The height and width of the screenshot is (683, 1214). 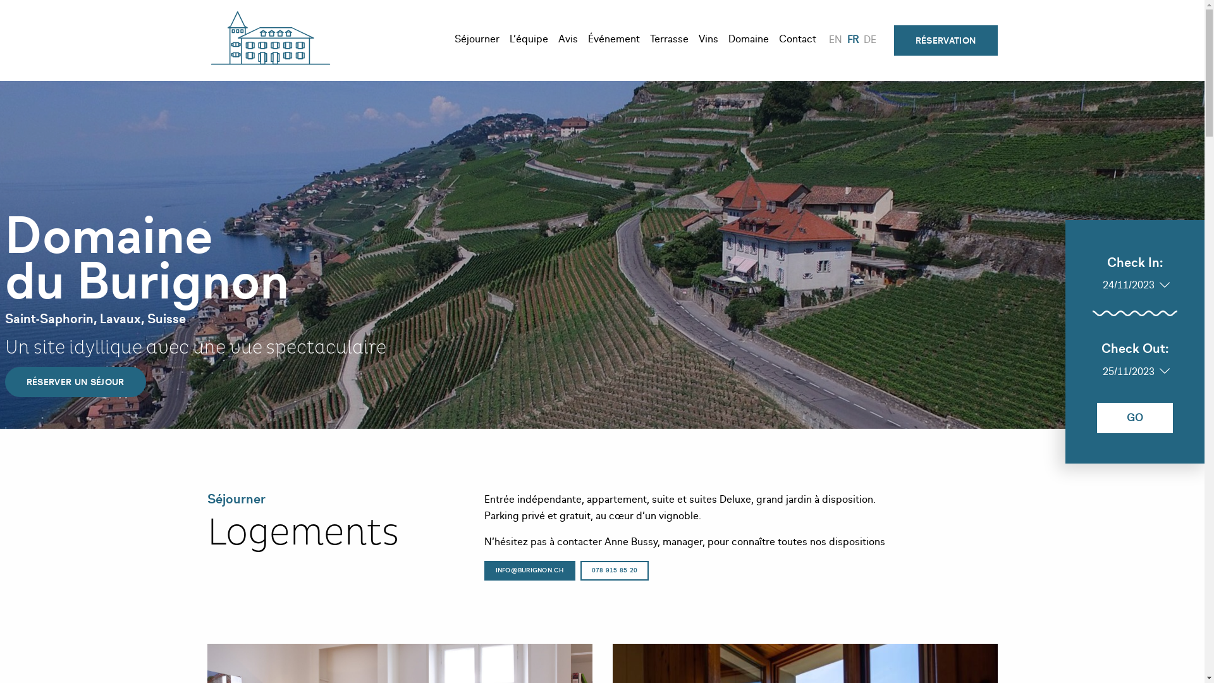 What do you see at coordinates (530, 570) in the screenshot?
I see `INFO@BURIGNON.CH` at bounding box center [530, 570].